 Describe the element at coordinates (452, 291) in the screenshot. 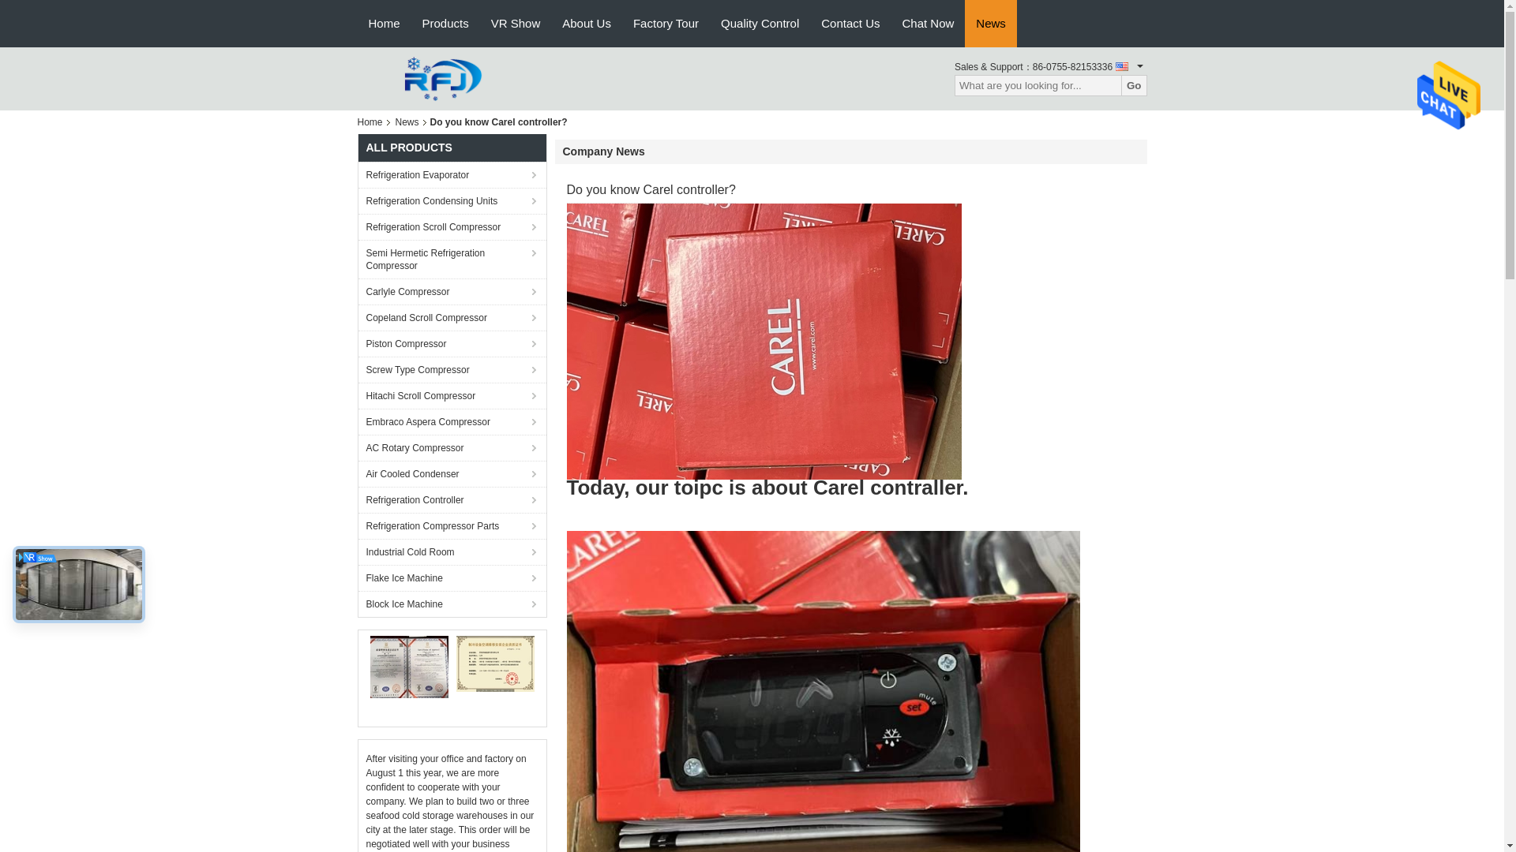

I see `Carlyle Compressor` at that location.